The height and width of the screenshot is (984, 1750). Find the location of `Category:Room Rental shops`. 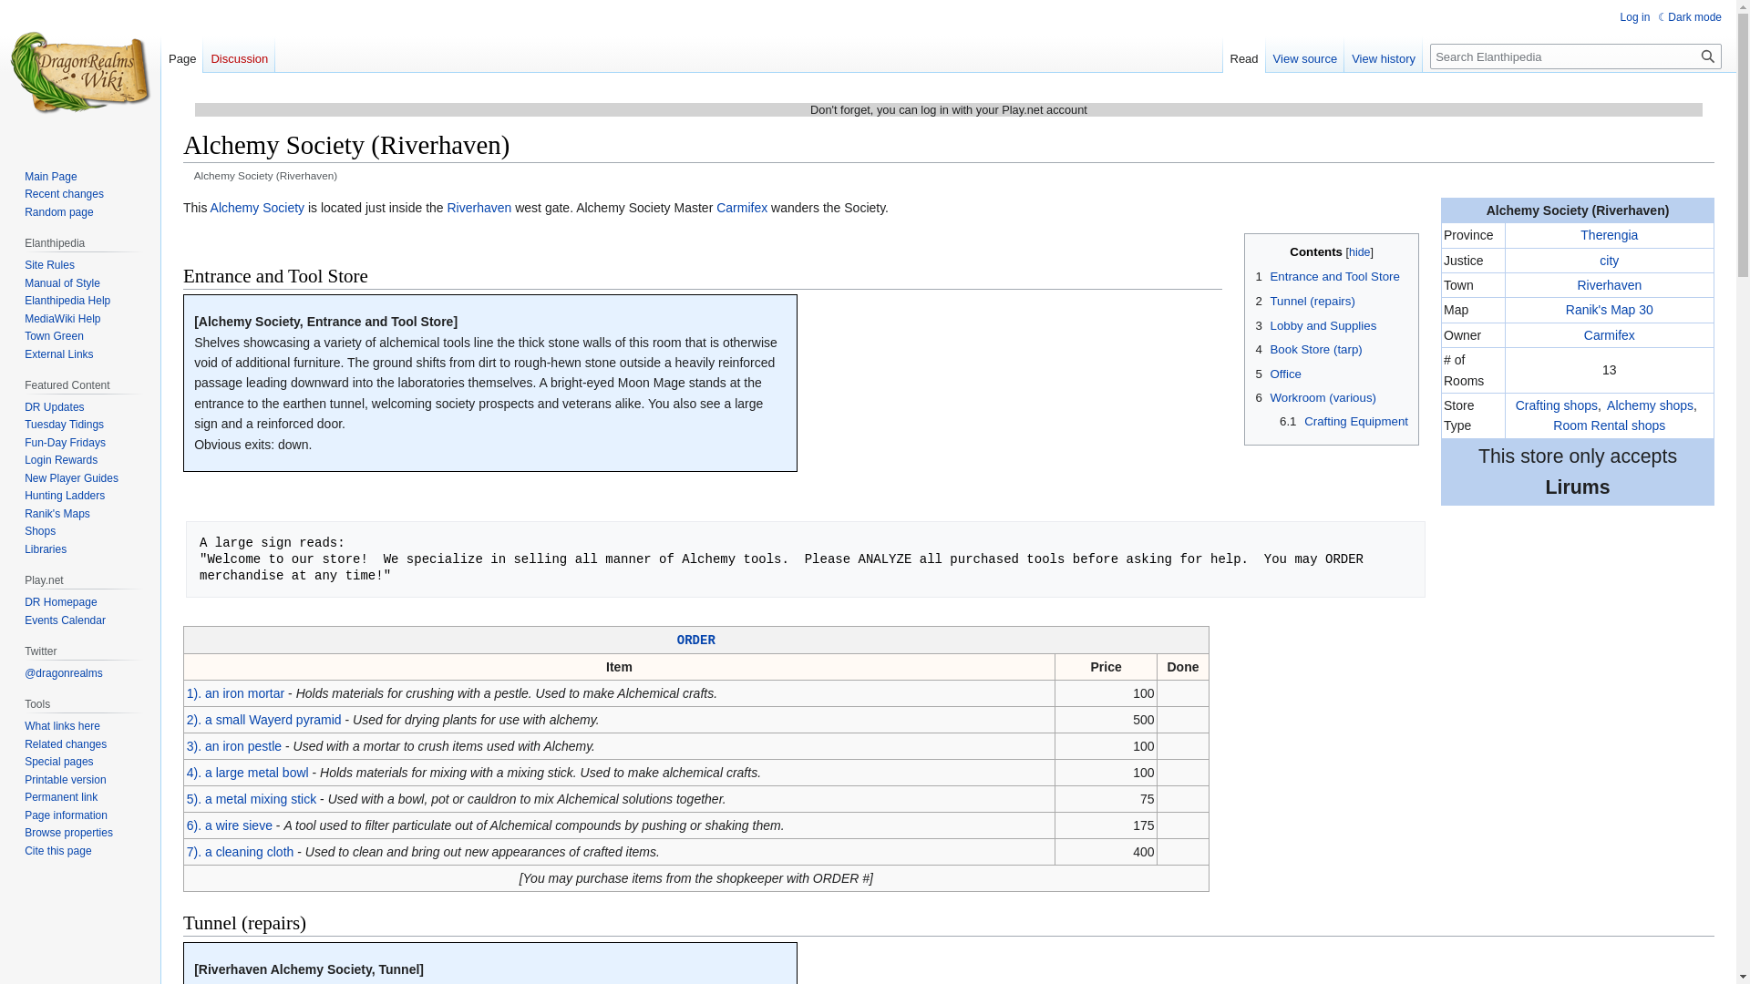

Category:Room Rental shops is located at coordinates (1610, 425).